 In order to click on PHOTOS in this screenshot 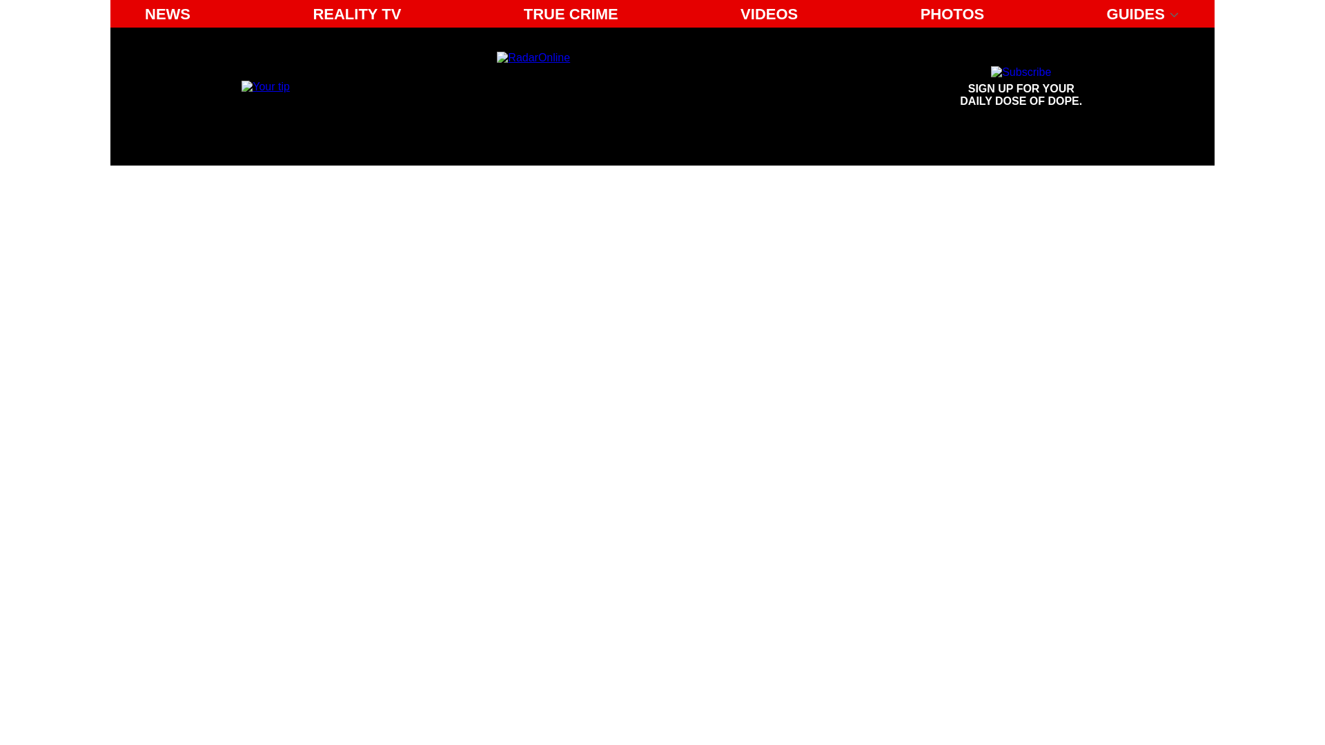, I will do `click(952, 14)`.